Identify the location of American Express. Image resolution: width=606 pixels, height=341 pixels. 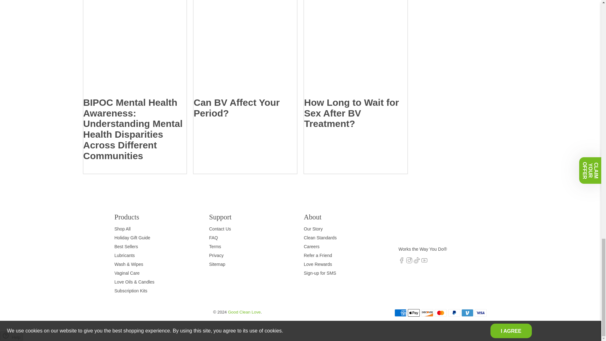
(400, 313).